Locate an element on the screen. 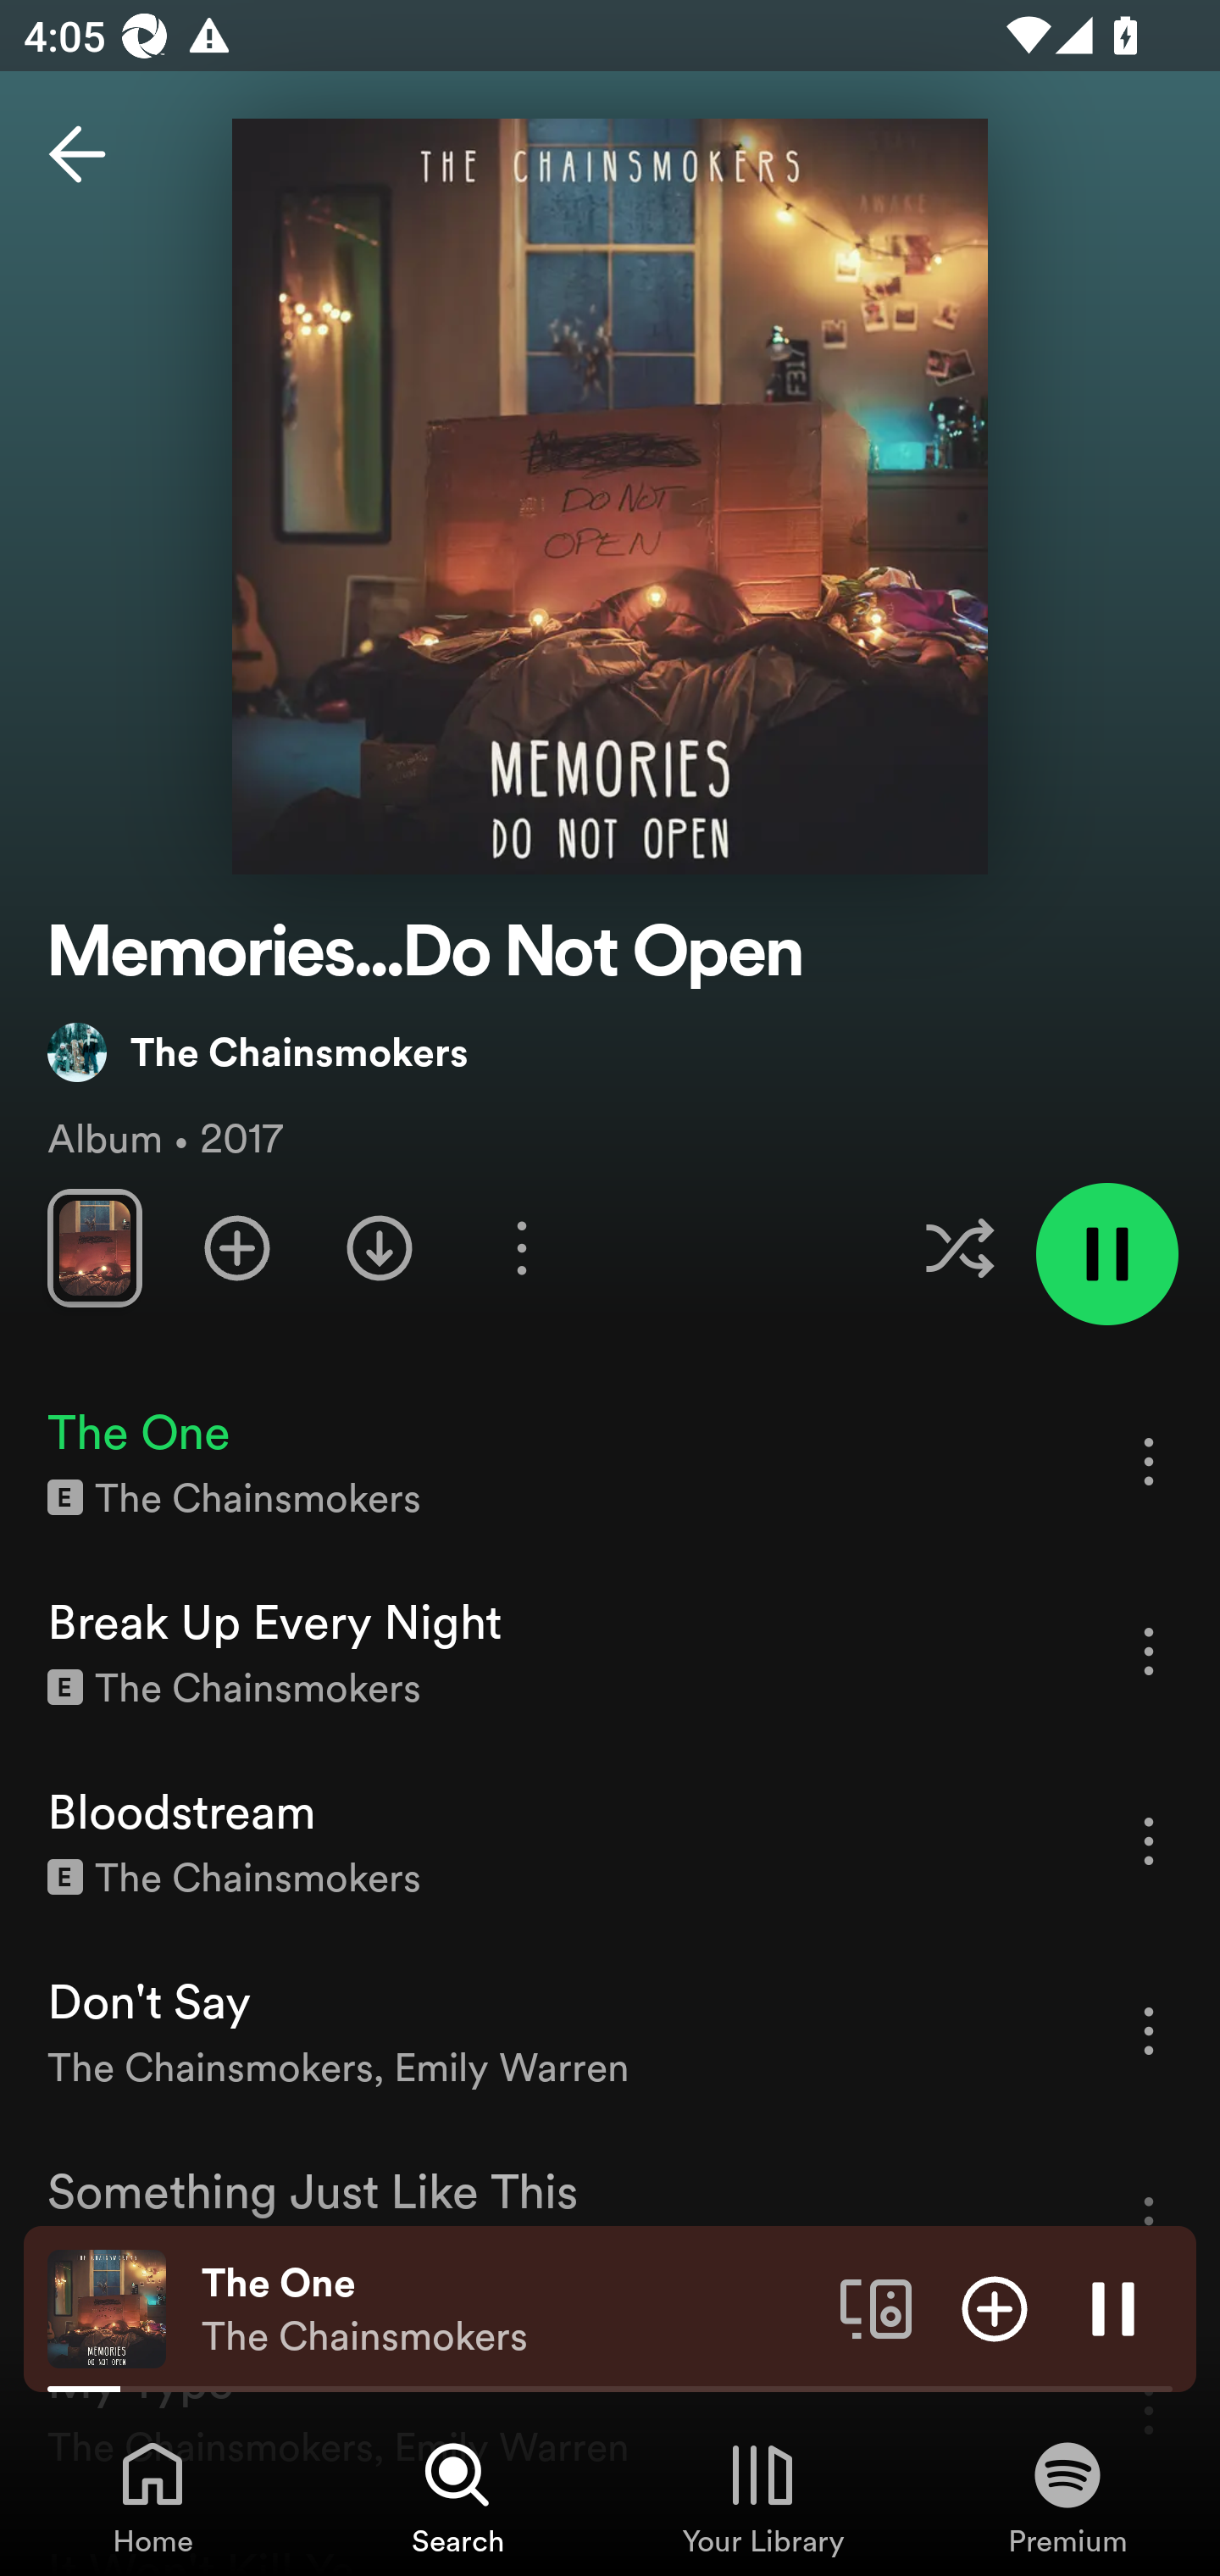 This screenshot has height=2576, width=1220. Connect to a device. Opens the devices menu is located at coordinates (876, 2307).